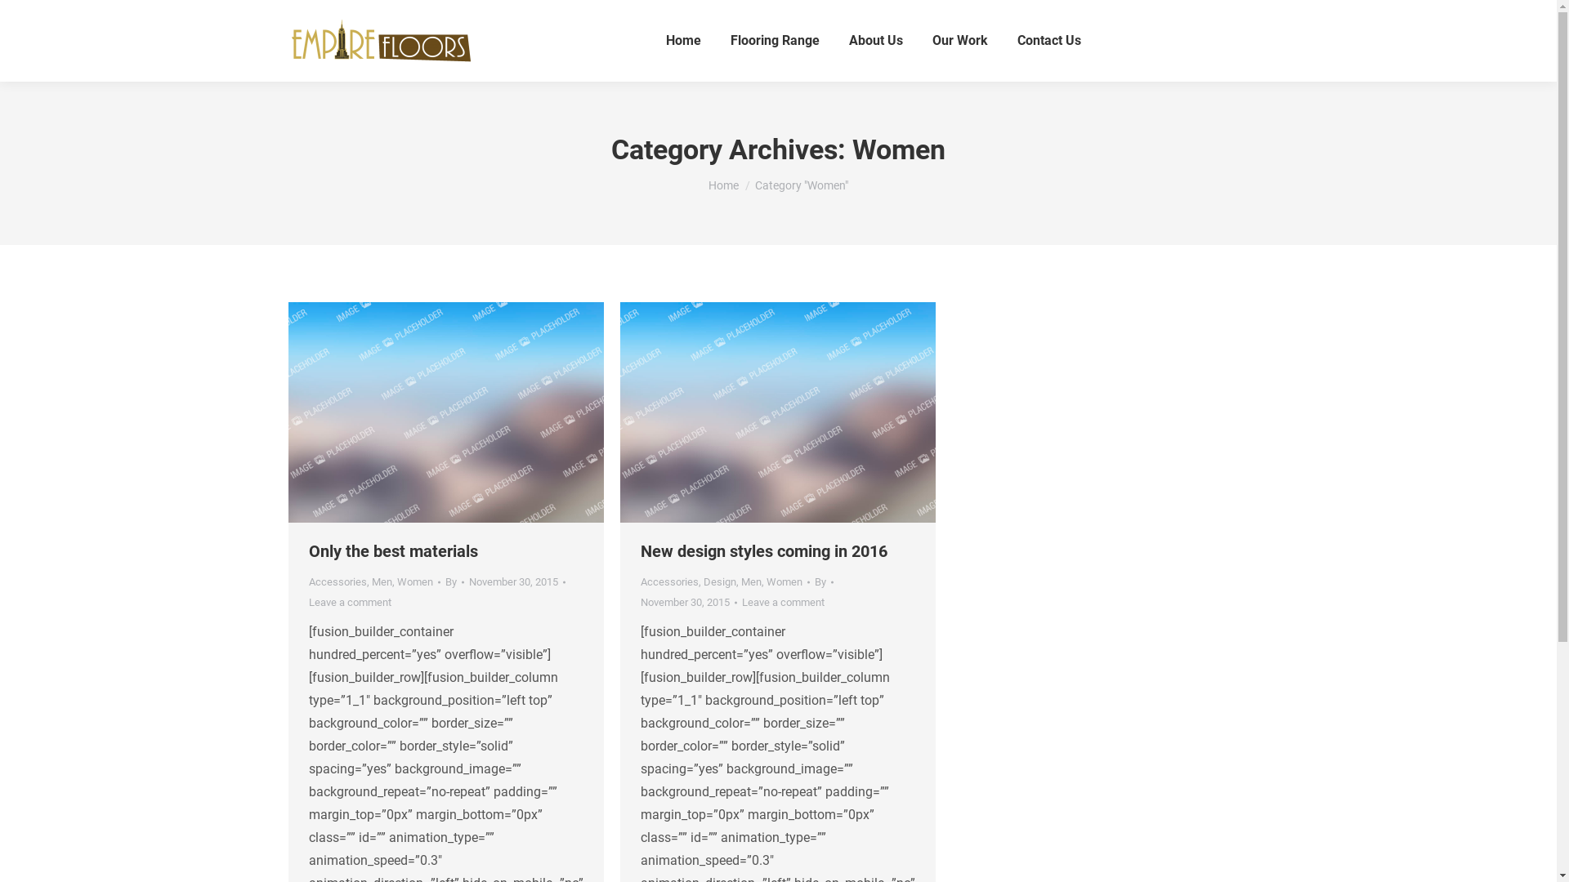 The image size is (1569, 882). What do you see at coordinates (350, 603) in the screenshot?
I see `Leave a comment` at bounding box center [350, 603].